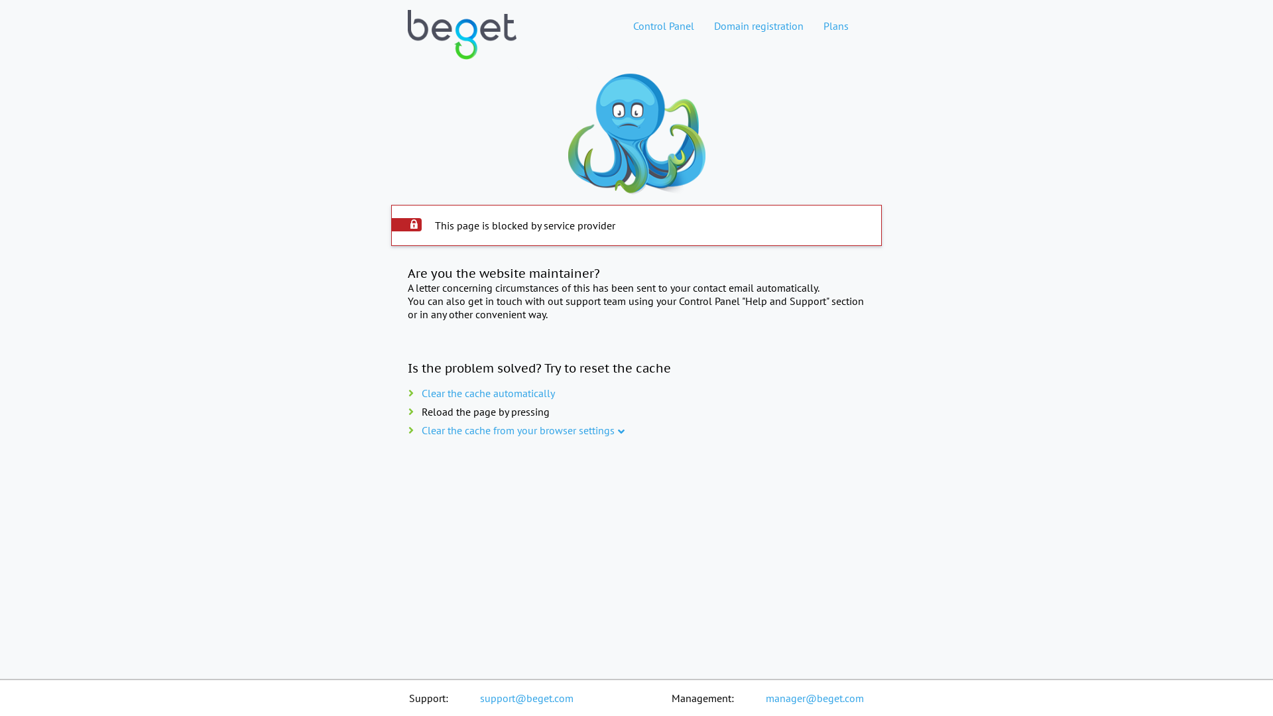  What do you see at coordinates (815, 698) in the screenshot?
I see `manager@beget.com` at bounding box center [815, 698].